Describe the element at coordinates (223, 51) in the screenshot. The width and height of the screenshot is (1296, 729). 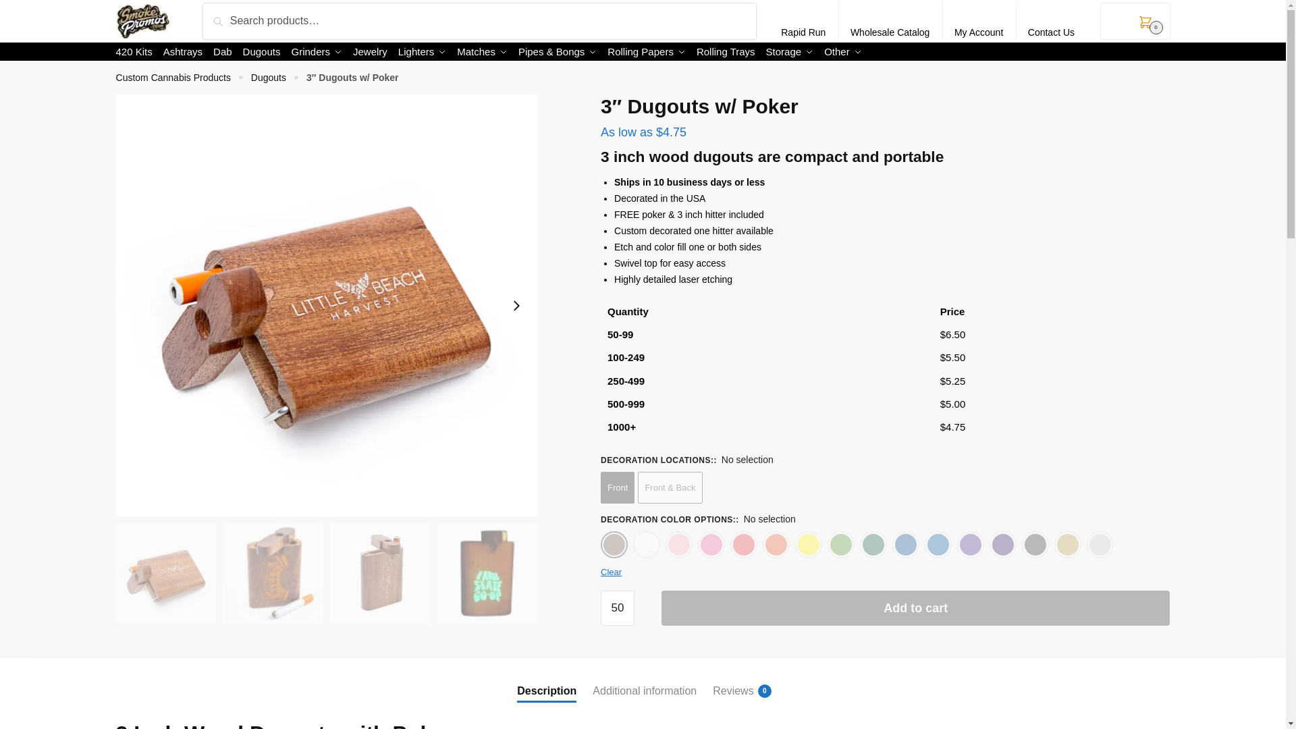
I see `Custom Dab Accessories` at that location.